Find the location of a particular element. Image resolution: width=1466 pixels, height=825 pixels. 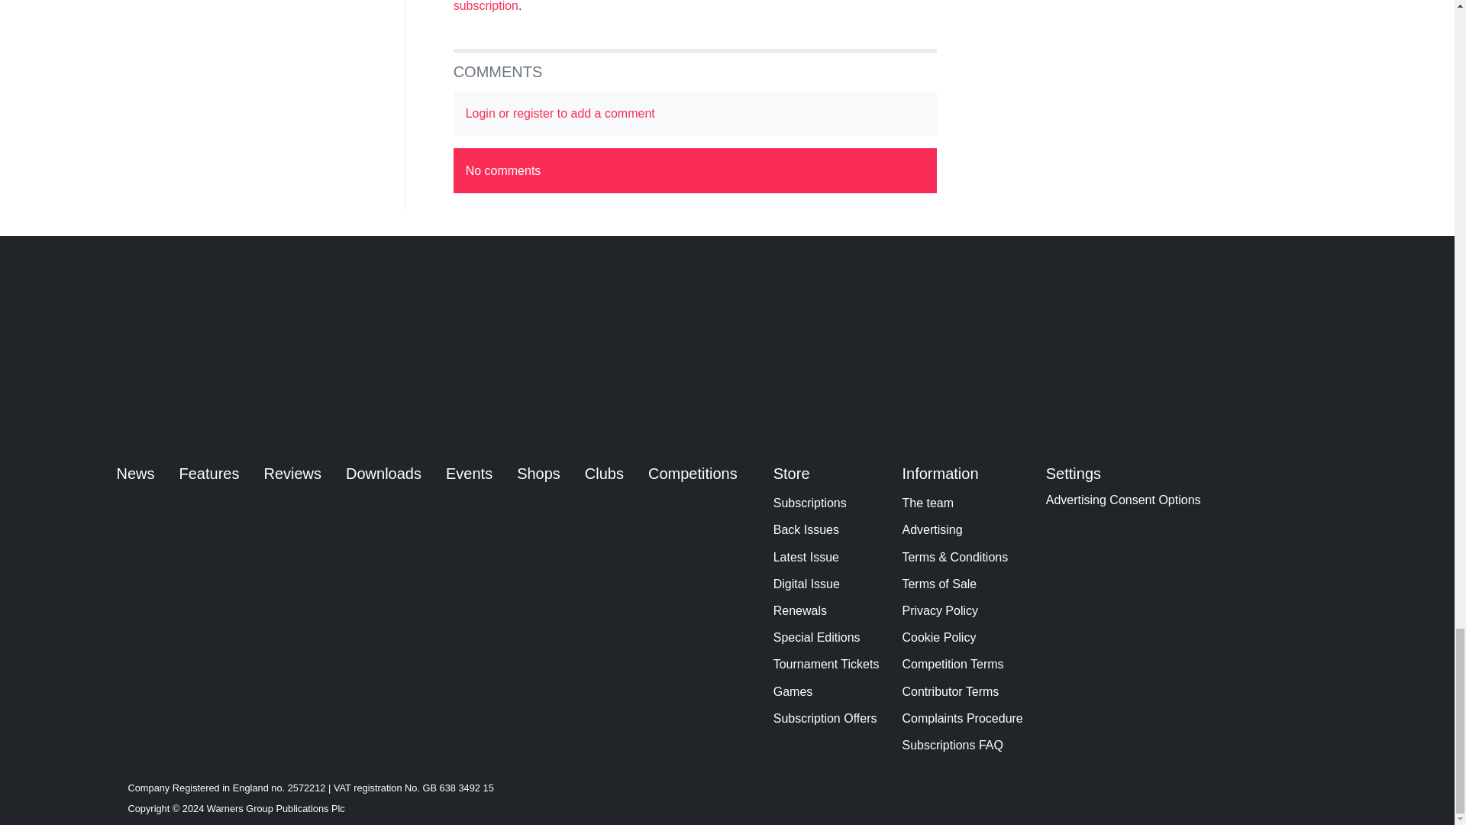

View your Advertising Consent options for this website is located at coordinates (1123, 500).